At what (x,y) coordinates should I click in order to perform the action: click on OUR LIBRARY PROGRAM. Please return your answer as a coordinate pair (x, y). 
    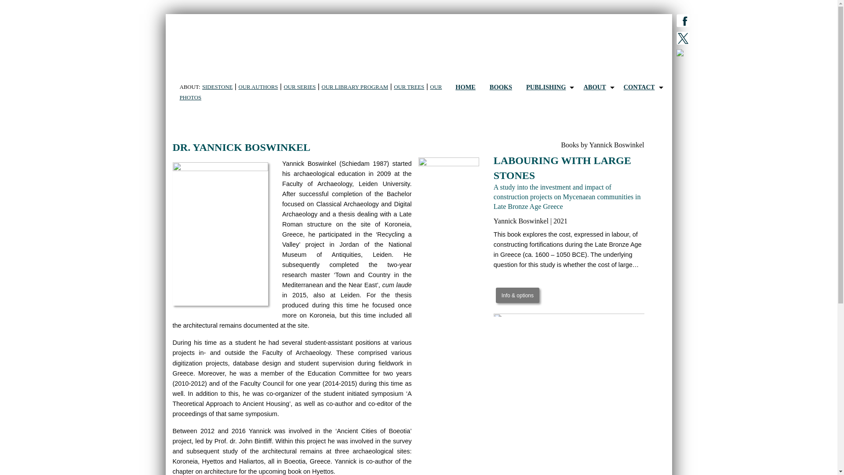
    Looking at the image, I should click on (355, 87).